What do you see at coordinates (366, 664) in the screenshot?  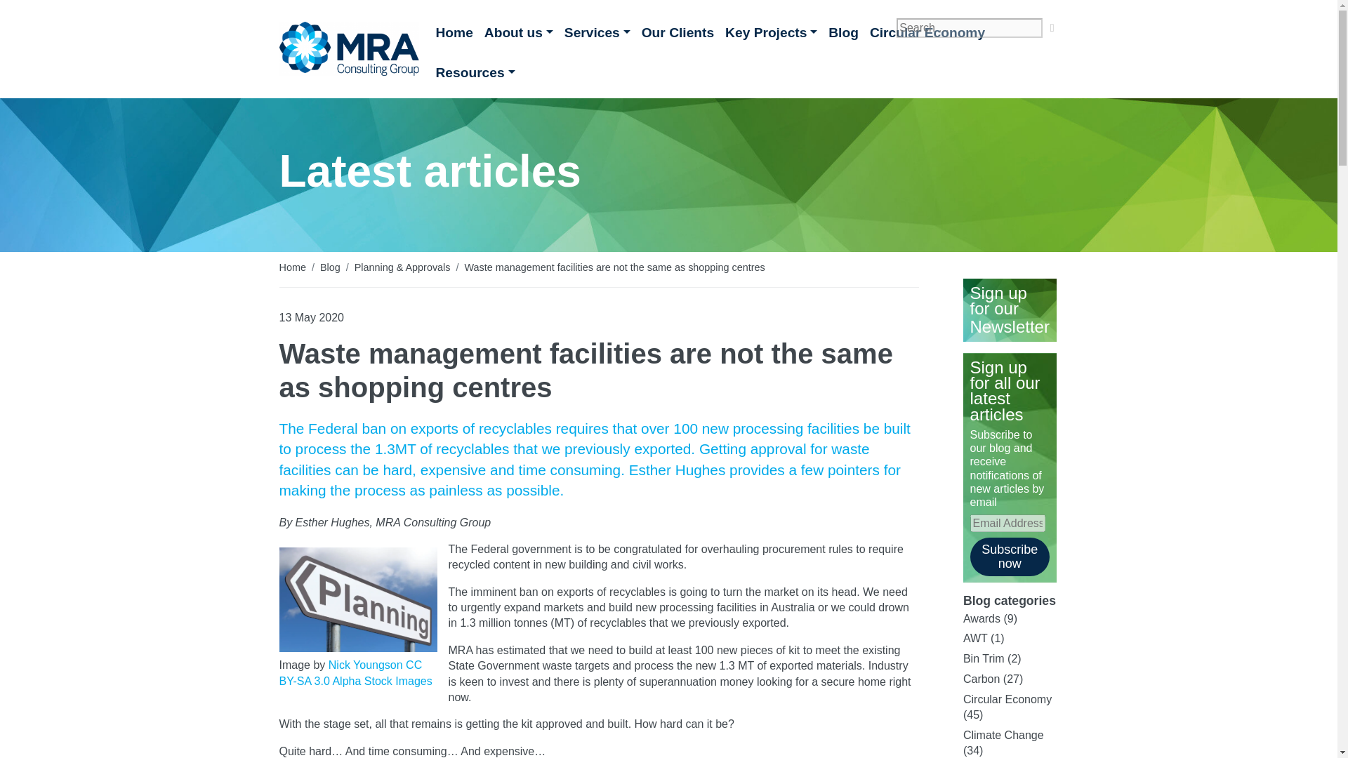 I see `Nick Youngson` at bounding box center [366, 664].